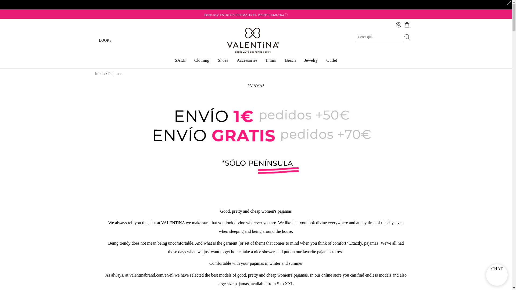  What do you see at coordinates (99, 74) in the screenshot?
I see `Inizio` at bounding box center [99, 74].